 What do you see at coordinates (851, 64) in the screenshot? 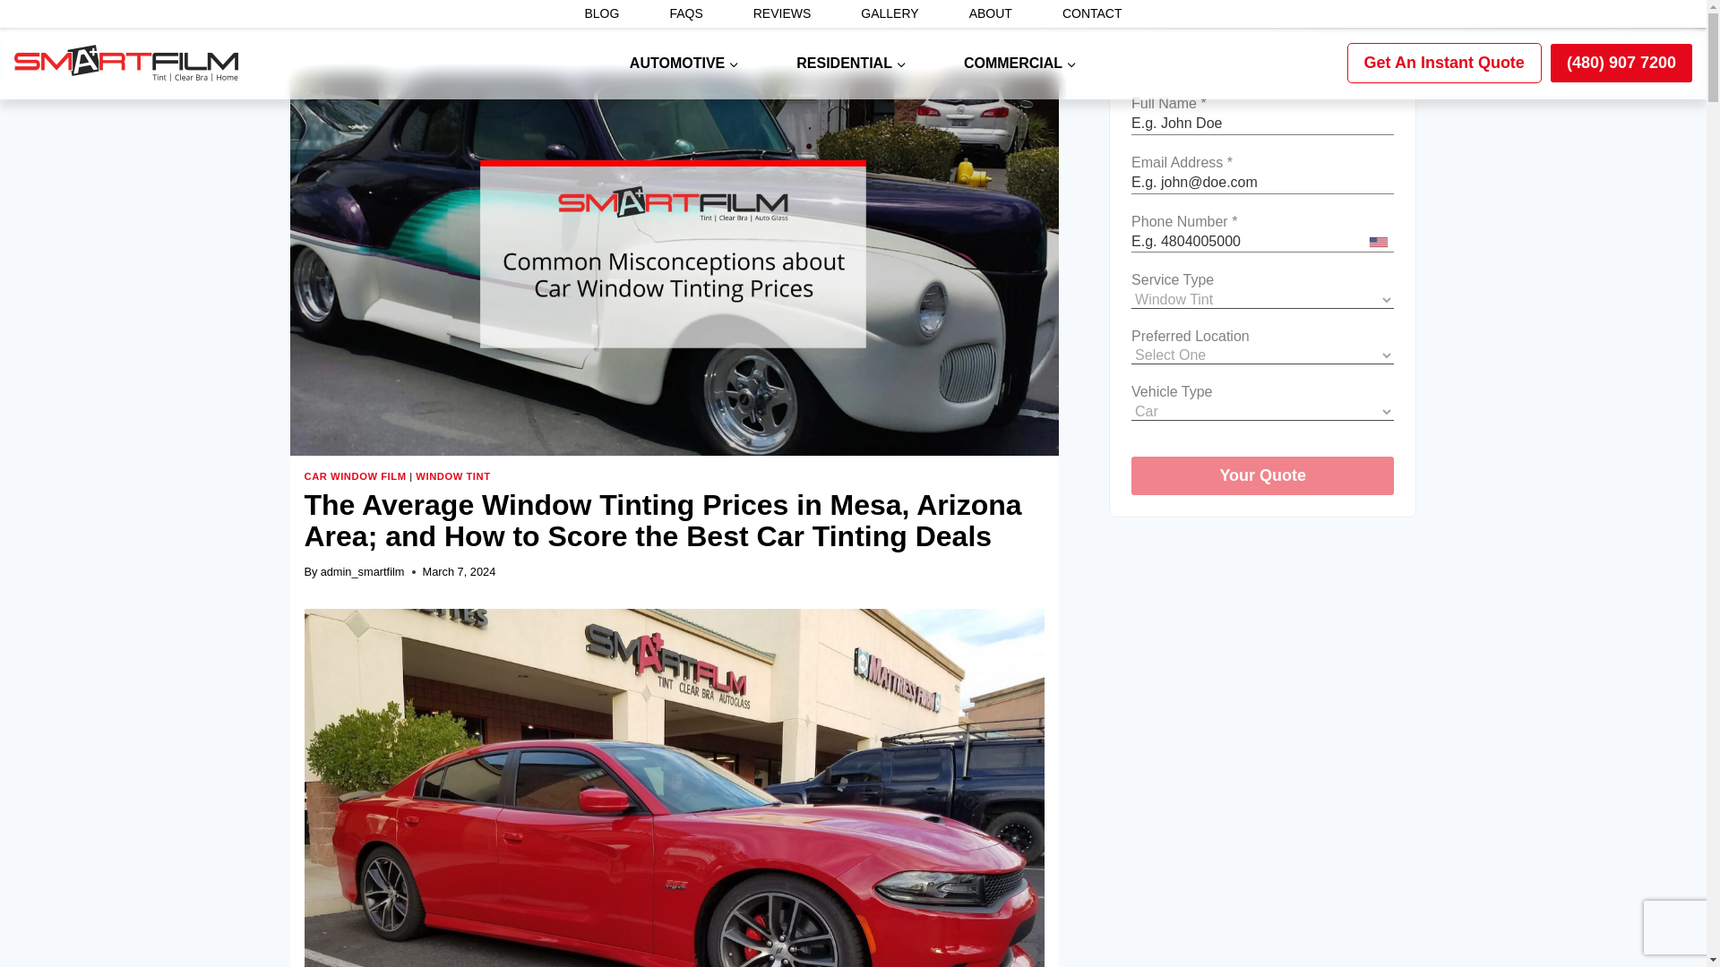
I see `RESIDENTIAL` at bounding box center [851, 64].